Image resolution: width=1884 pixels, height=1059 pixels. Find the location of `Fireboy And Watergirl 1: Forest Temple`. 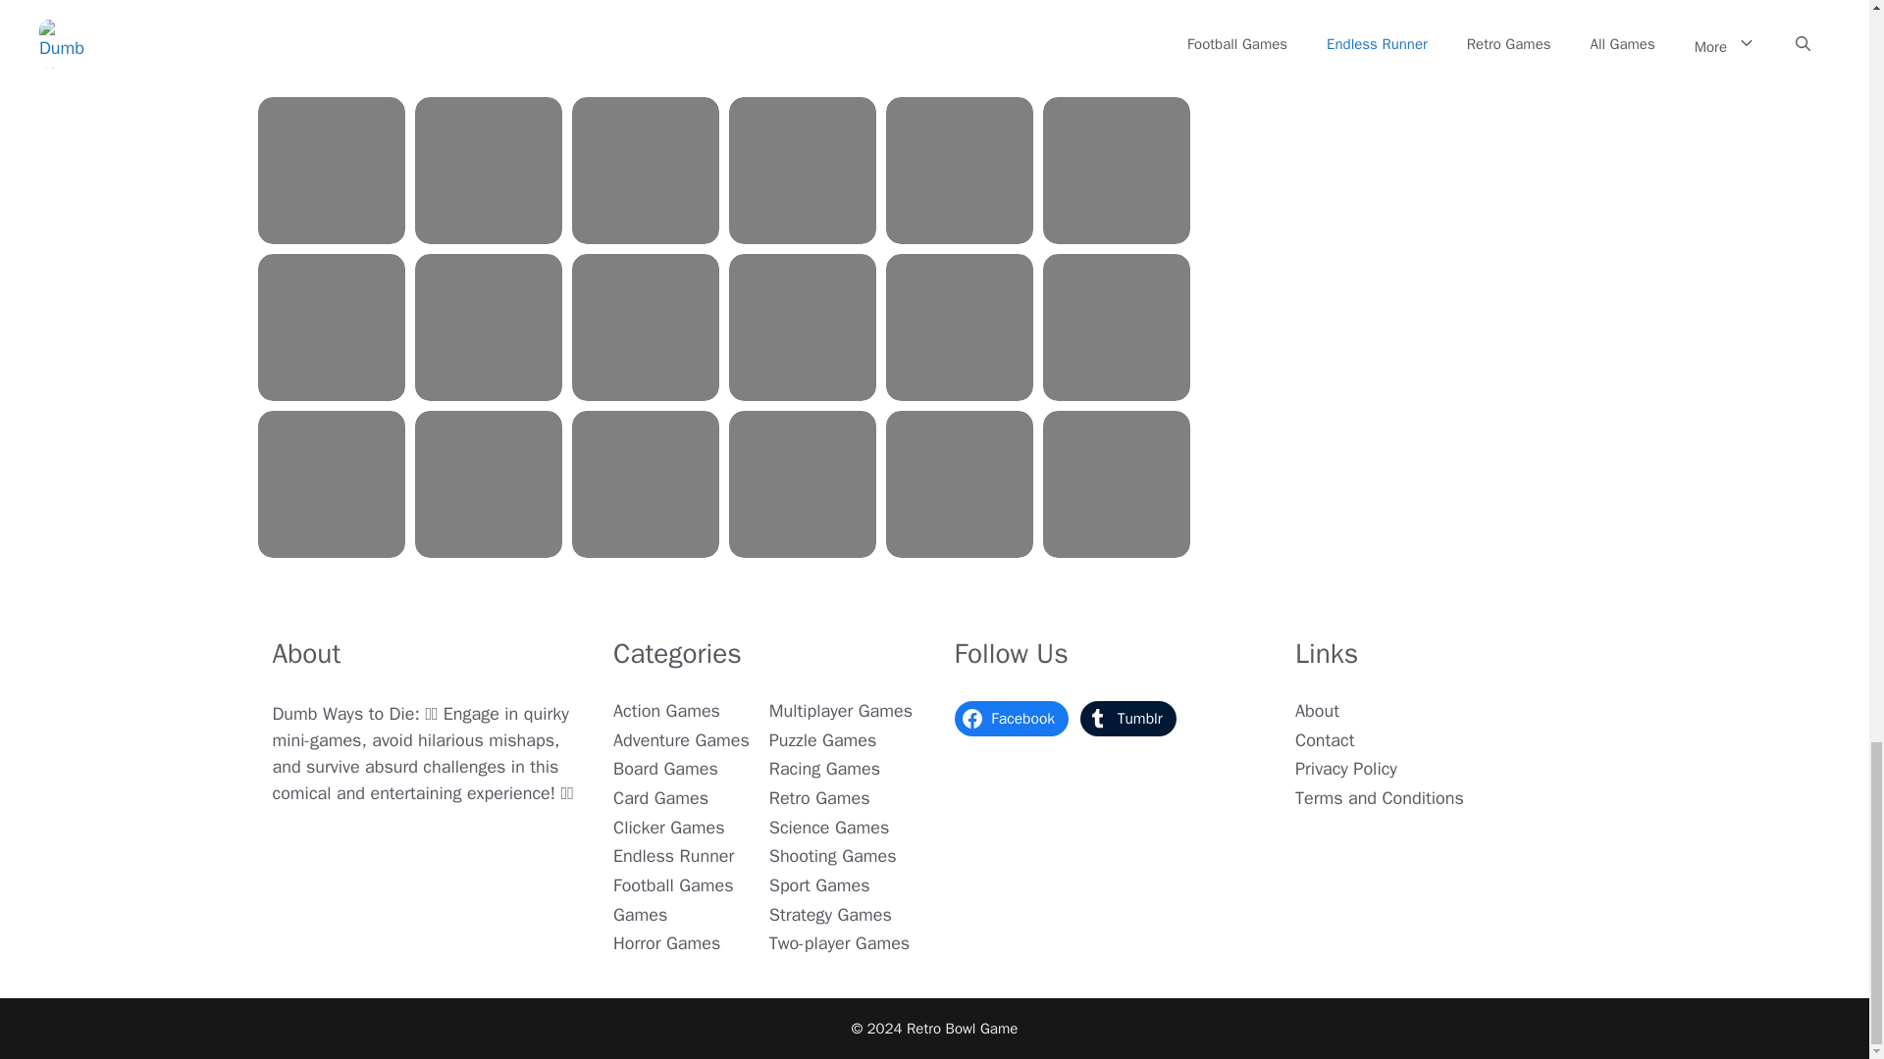

Fireboy And Watergirl 1: Forest Temple is located at coordinates (488, 43).